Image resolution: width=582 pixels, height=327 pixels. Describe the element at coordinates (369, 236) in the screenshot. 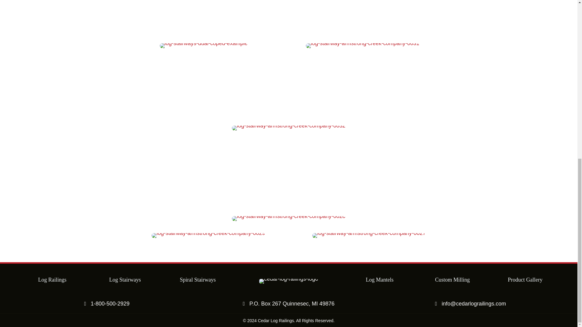

I see `log-stairway-armstrong-creek-company-0027` at that location.